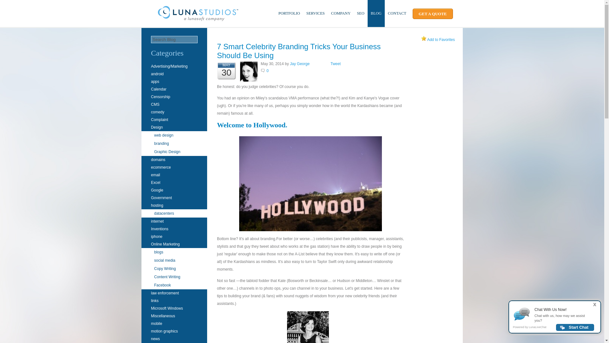 This screenshot has width=609, height=343. I want to click on website design utah, so click(198, 14).